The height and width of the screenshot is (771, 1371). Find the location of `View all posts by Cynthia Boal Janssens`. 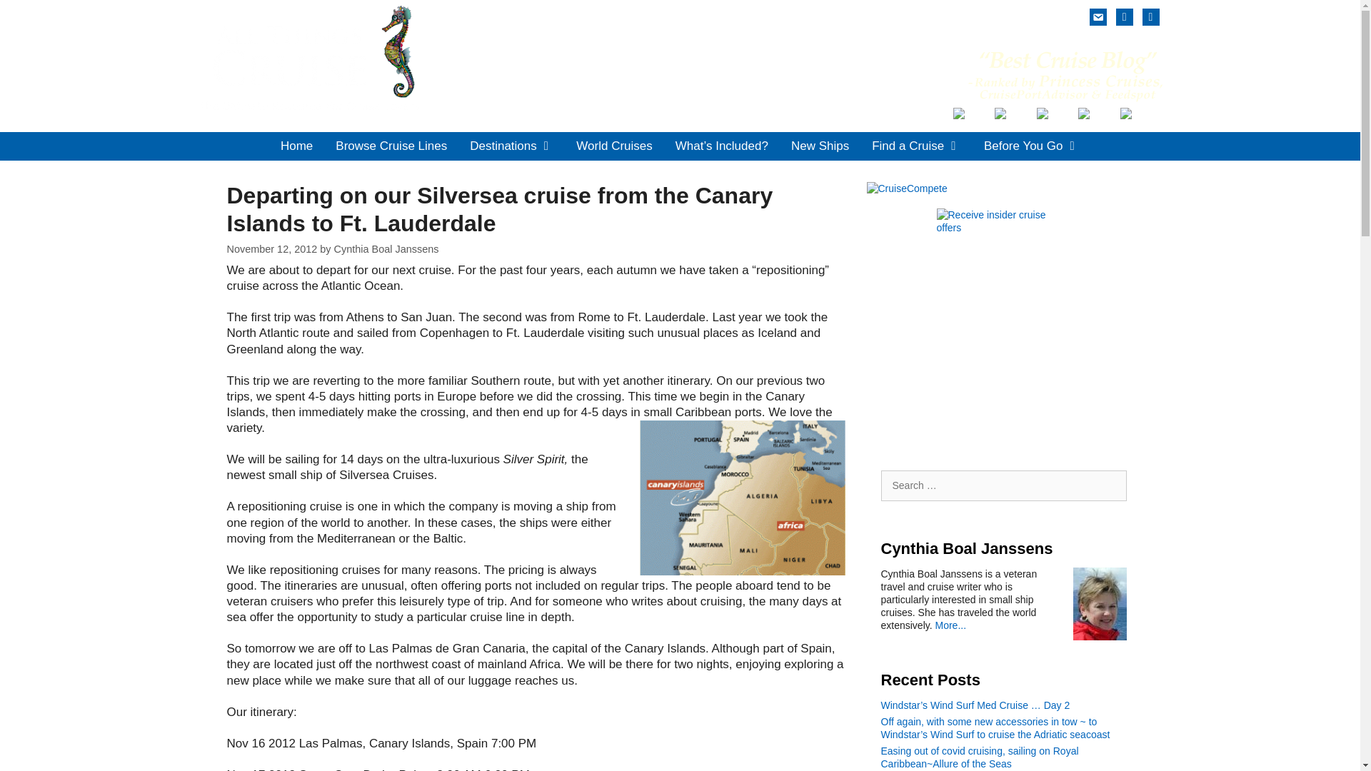

View all posts by Cynthia Boal Janssens is located at coordinates (386, 249).